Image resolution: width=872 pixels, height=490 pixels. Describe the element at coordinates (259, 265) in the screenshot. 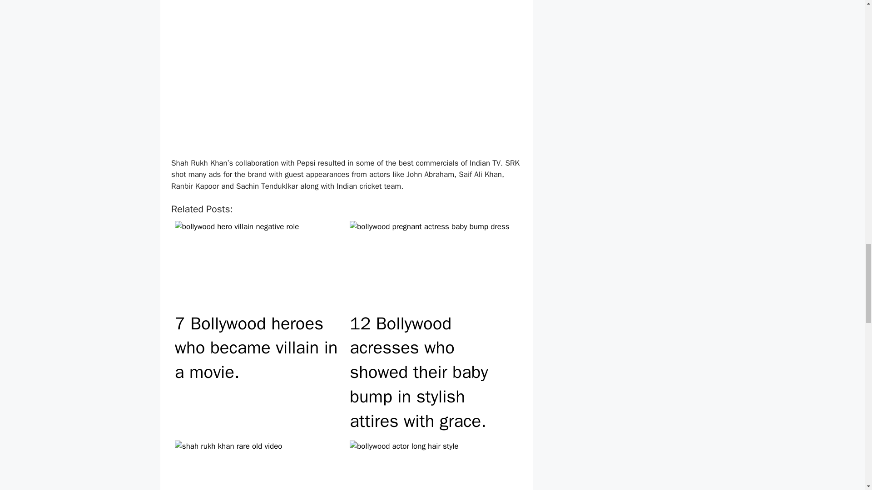

I see `bollywood hero villain negative role` at that location.